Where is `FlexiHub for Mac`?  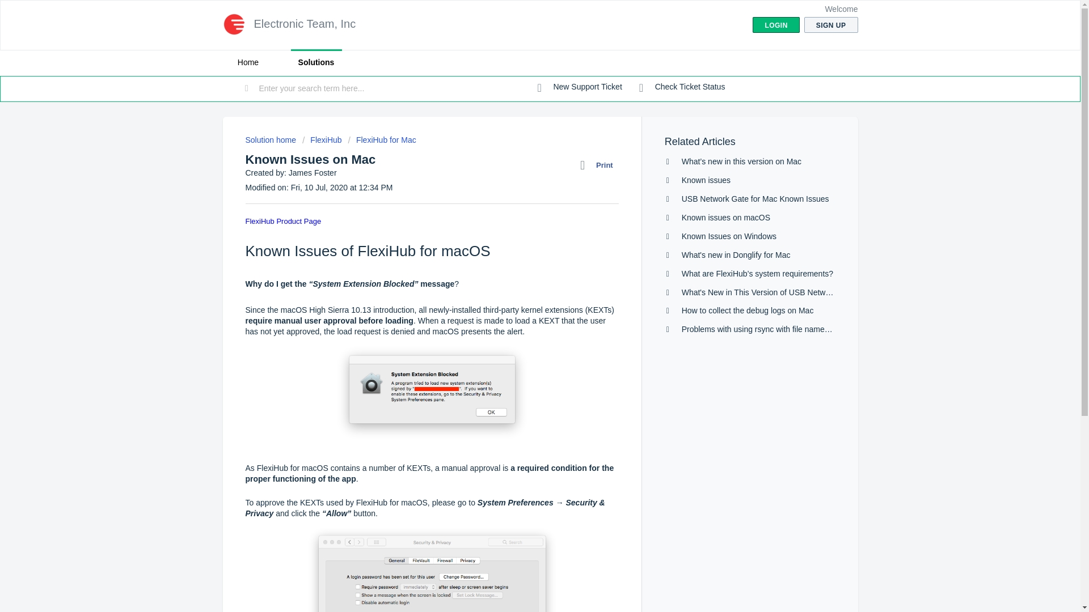 FlexiHub for Mac is located at coordinates (382, 139).